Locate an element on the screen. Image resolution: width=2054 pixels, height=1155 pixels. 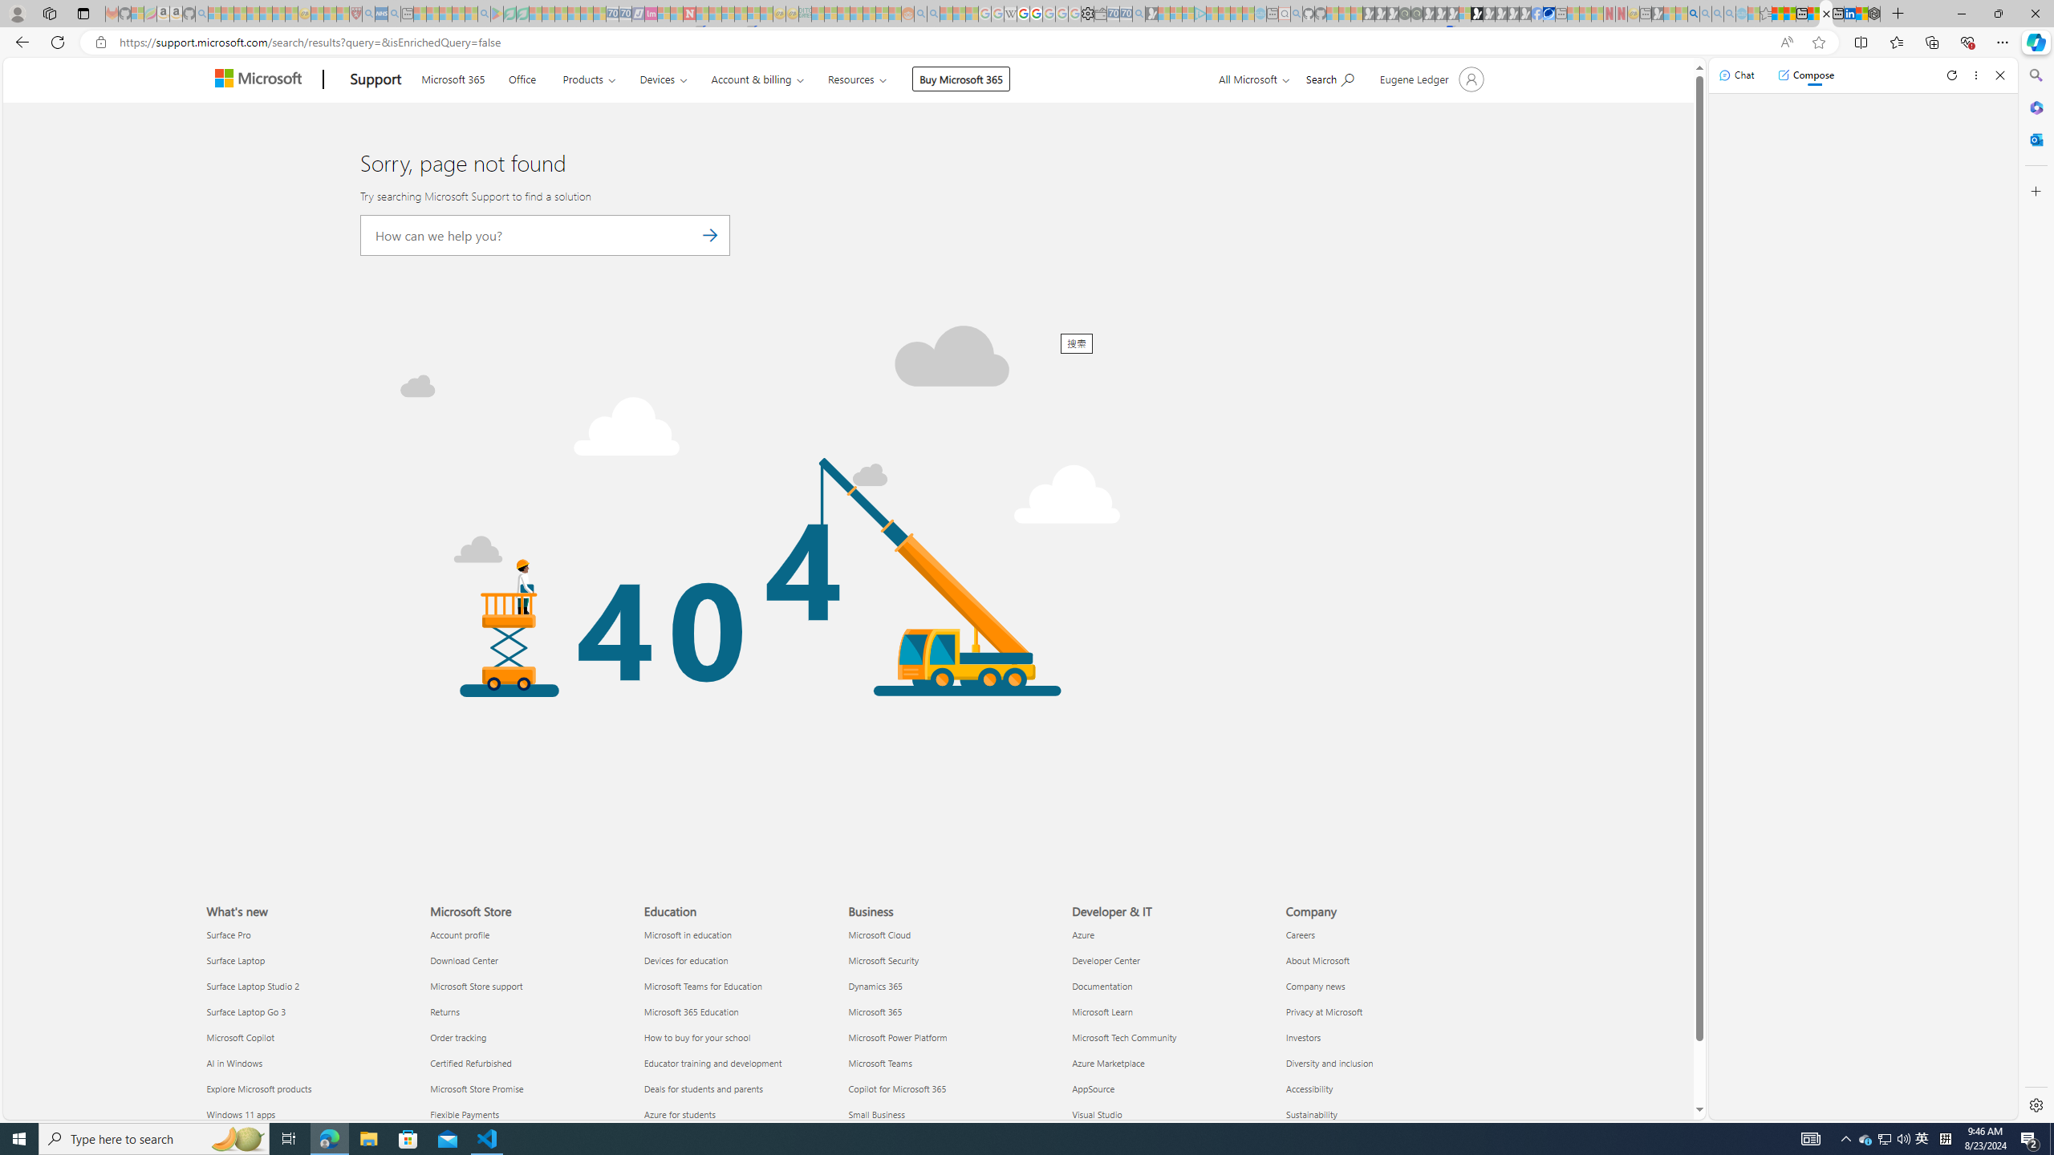
Kinda Frugal - MSN - Sleeping is located at coordinates (870, 14).